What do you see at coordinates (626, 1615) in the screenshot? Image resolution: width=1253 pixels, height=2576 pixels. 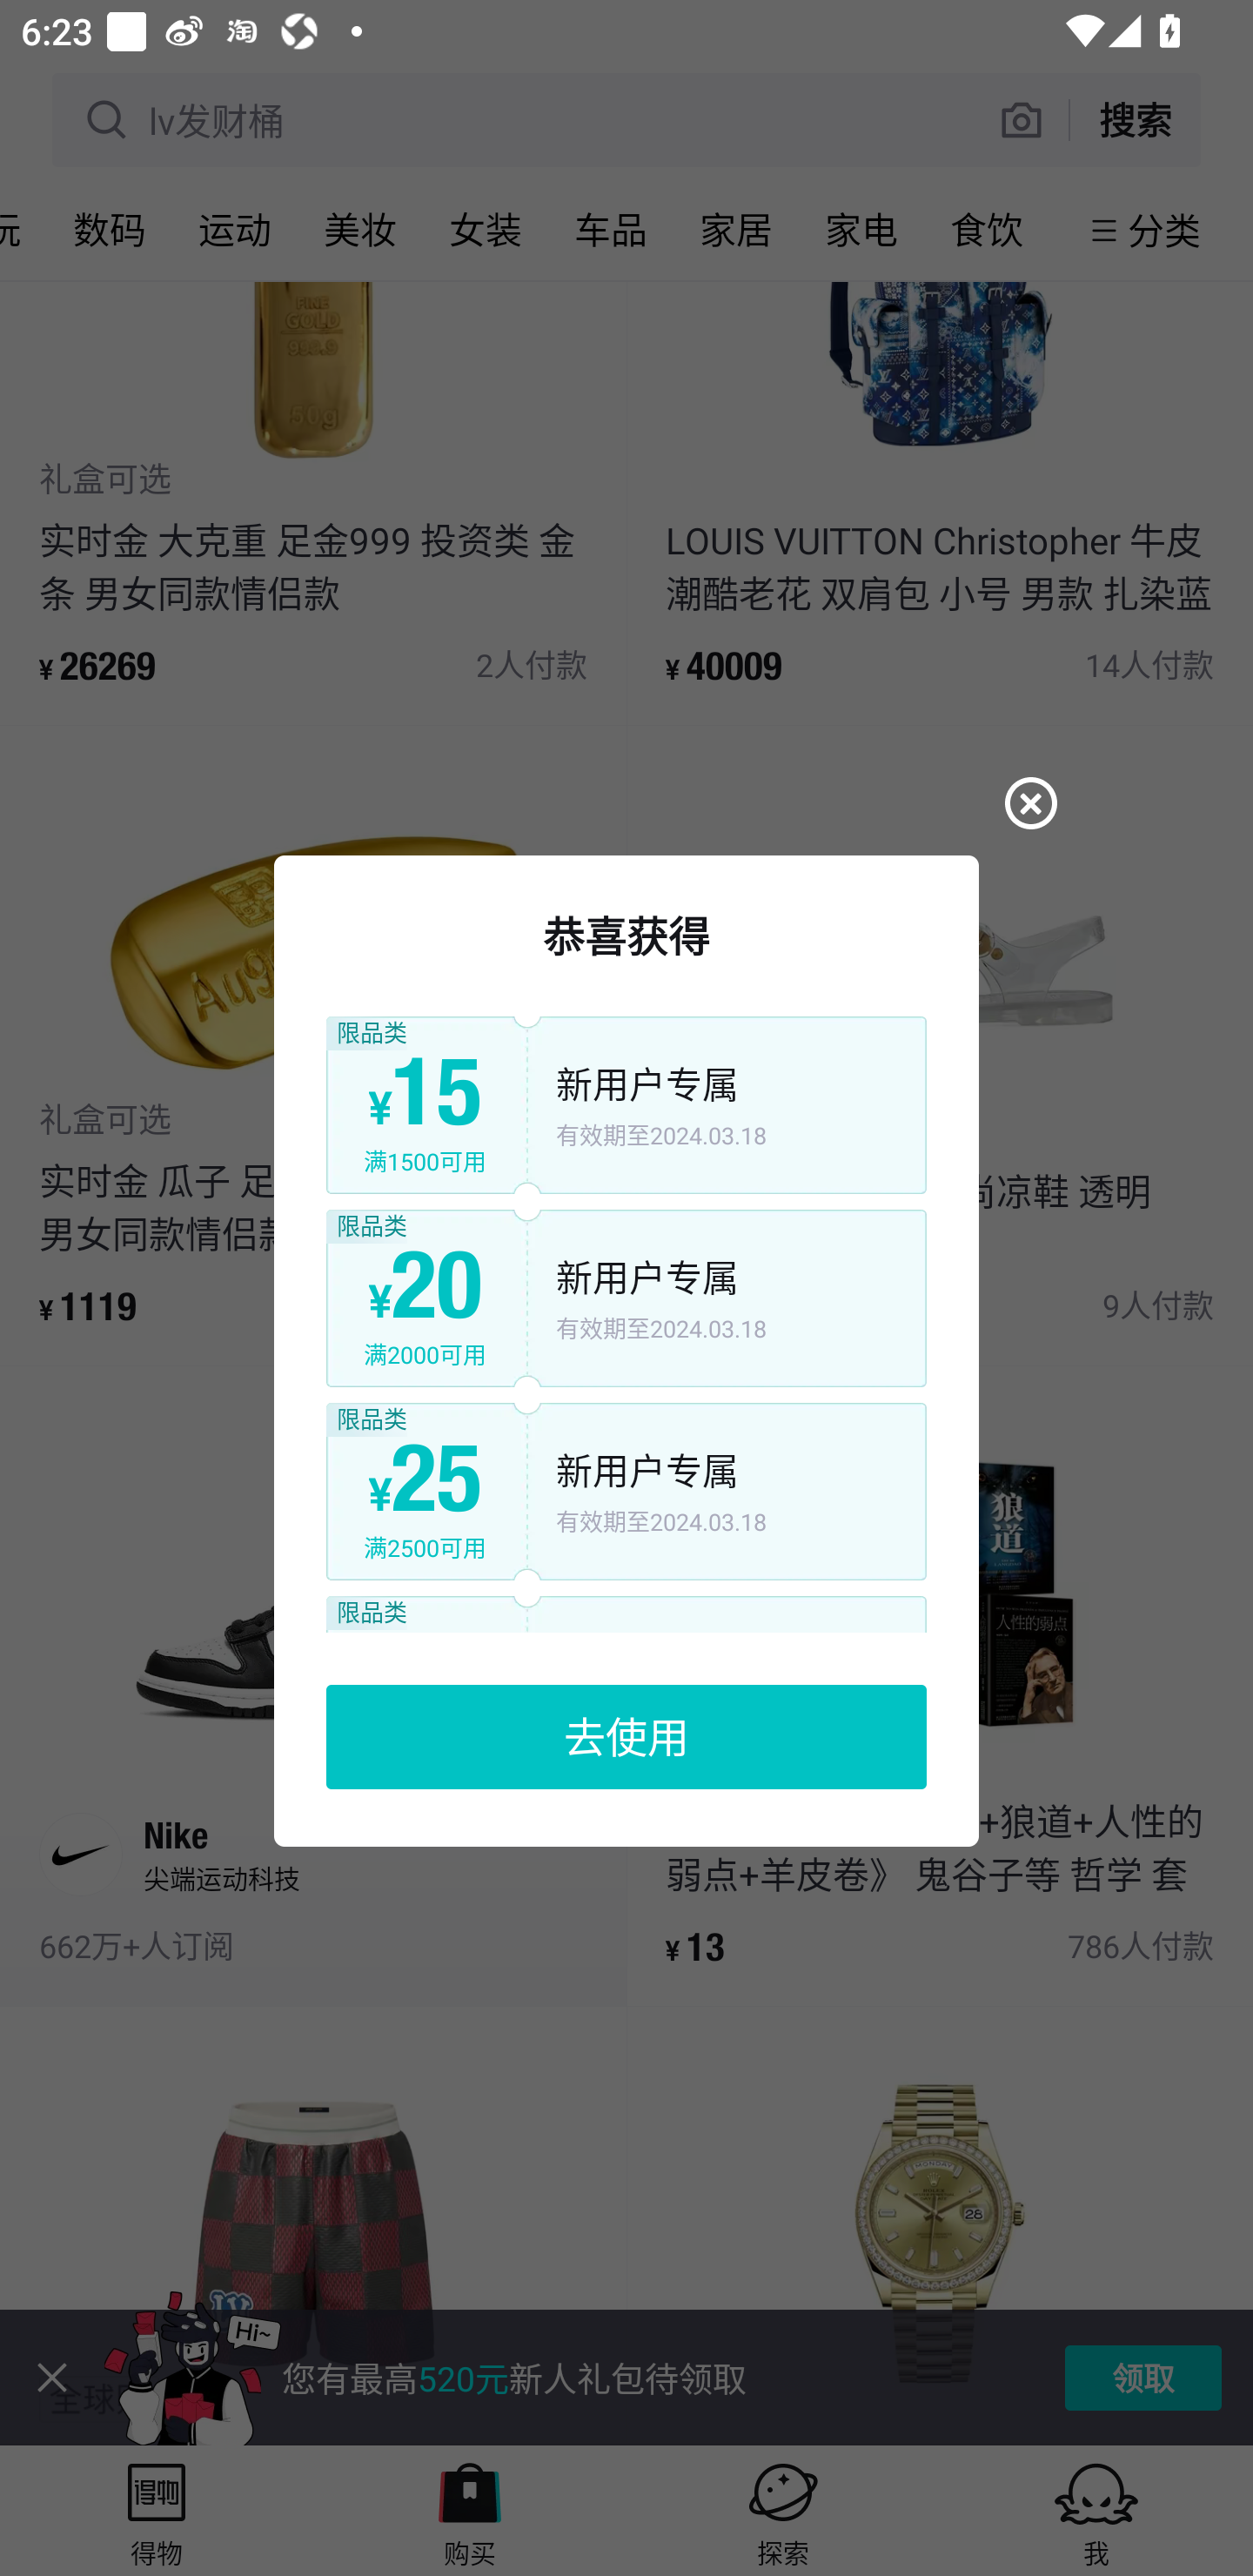 I see `限品类 ¥25` at bounding box center [626, 1615].